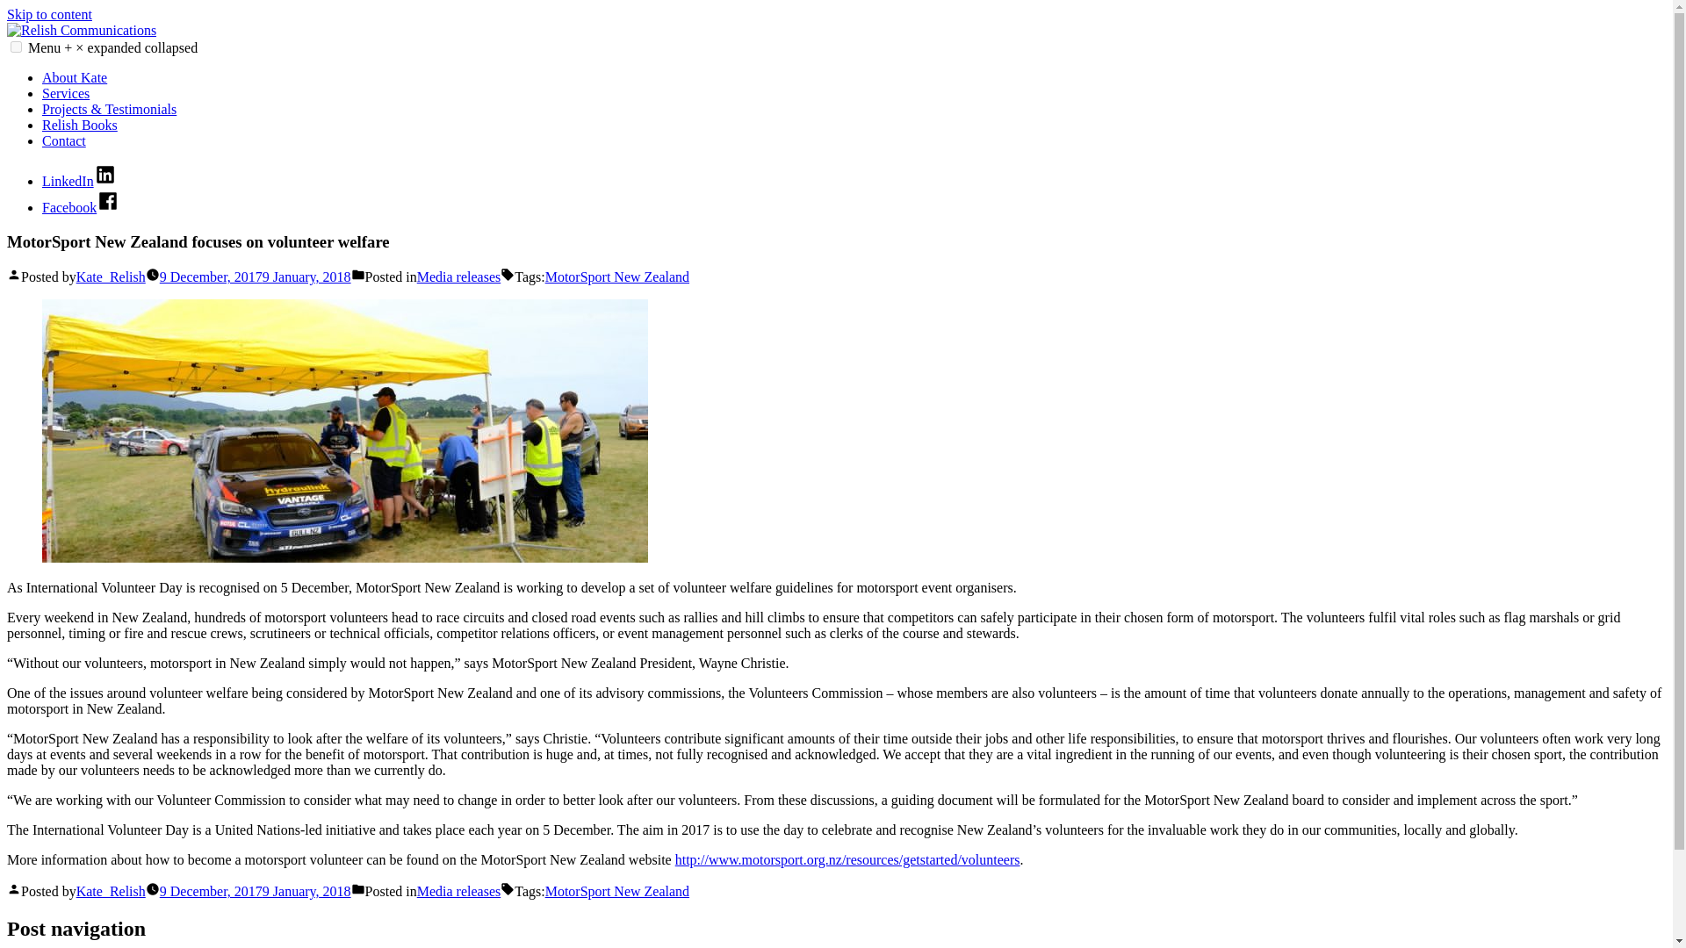 The image size is (1686, 948). Describe the element at coordinates (255, 276) in the screenshot. I see `9 December, 20179 January, 2018` at that location.